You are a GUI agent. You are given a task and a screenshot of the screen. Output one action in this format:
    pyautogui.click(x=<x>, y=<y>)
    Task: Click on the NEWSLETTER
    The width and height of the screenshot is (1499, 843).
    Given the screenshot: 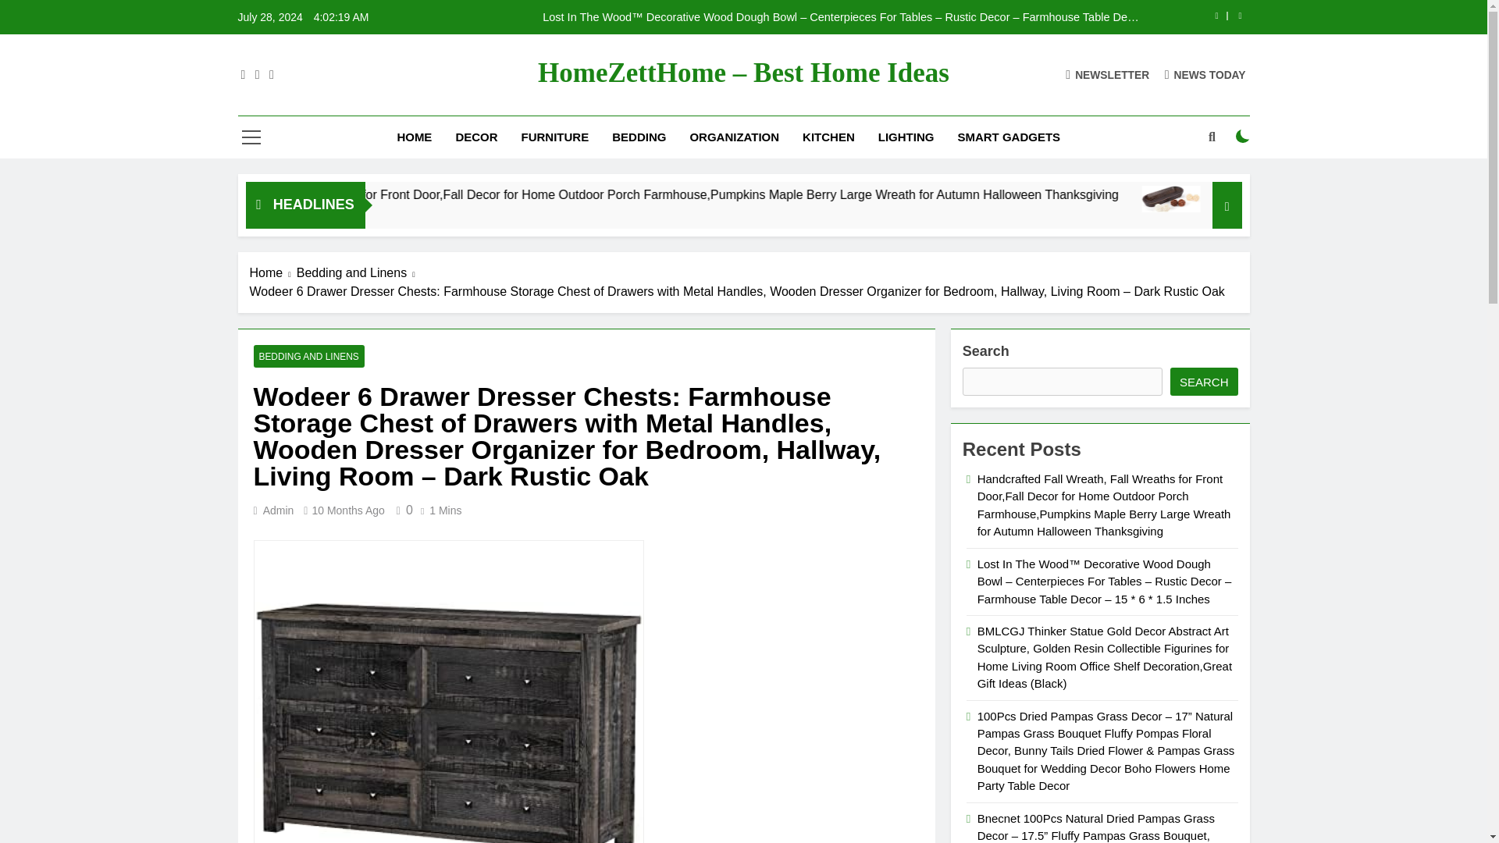 What is the action you would take?
    pyautogui.click(x=1107, y=74)
    